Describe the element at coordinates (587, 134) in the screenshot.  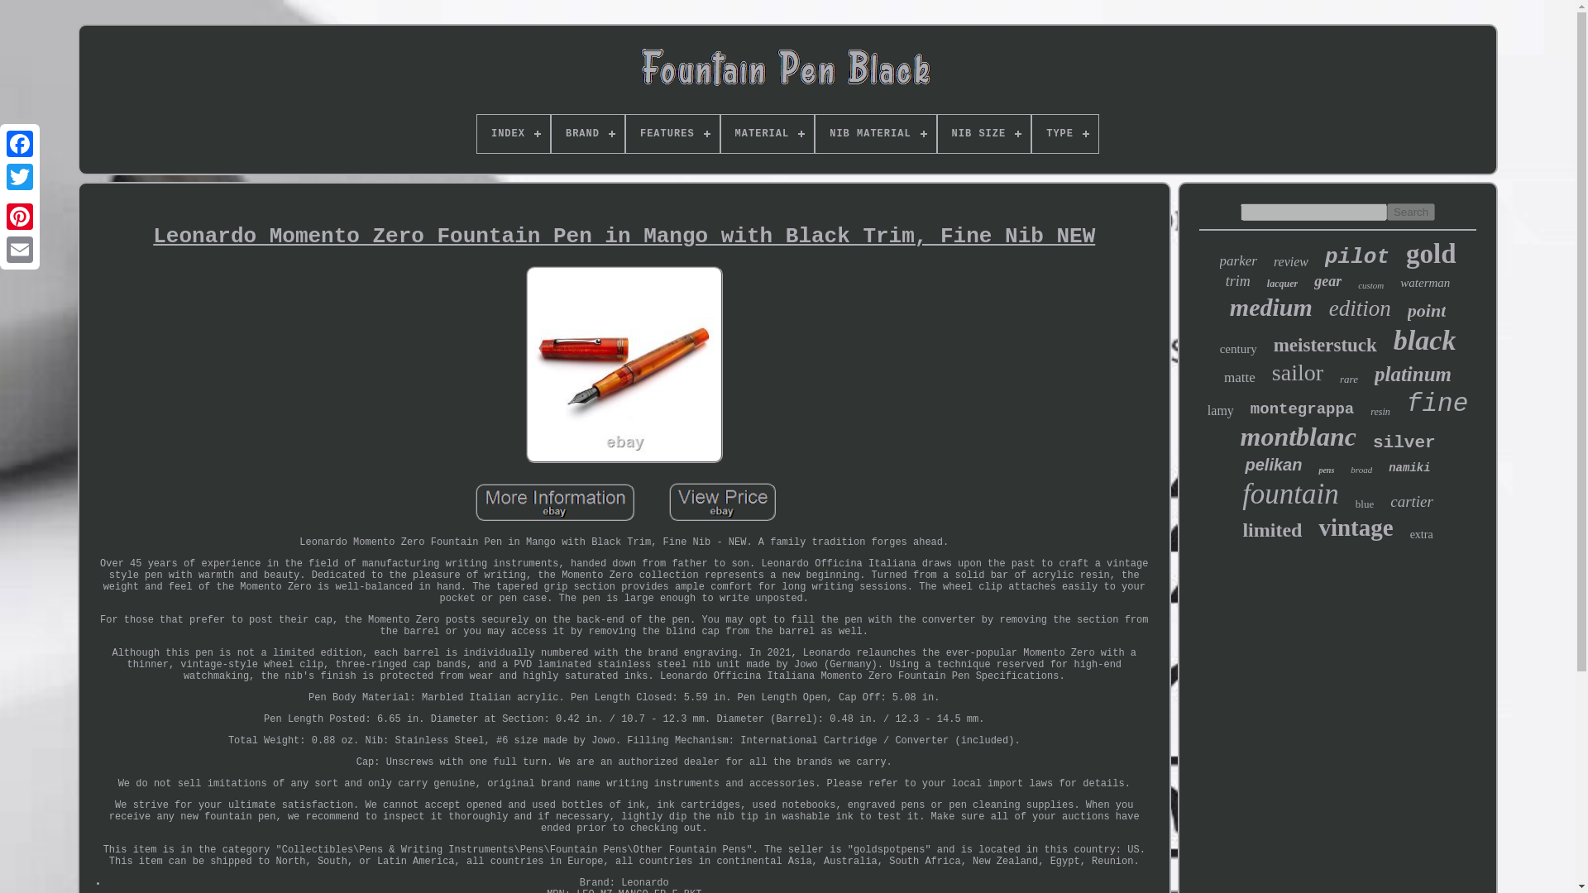
I see `BRAND` at that location.